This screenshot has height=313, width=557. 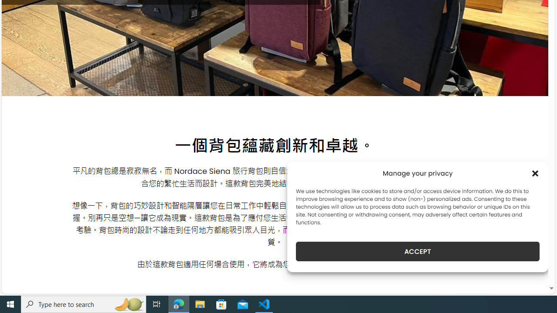 I want to click on ACCEPT, so click(x=418, y=251).